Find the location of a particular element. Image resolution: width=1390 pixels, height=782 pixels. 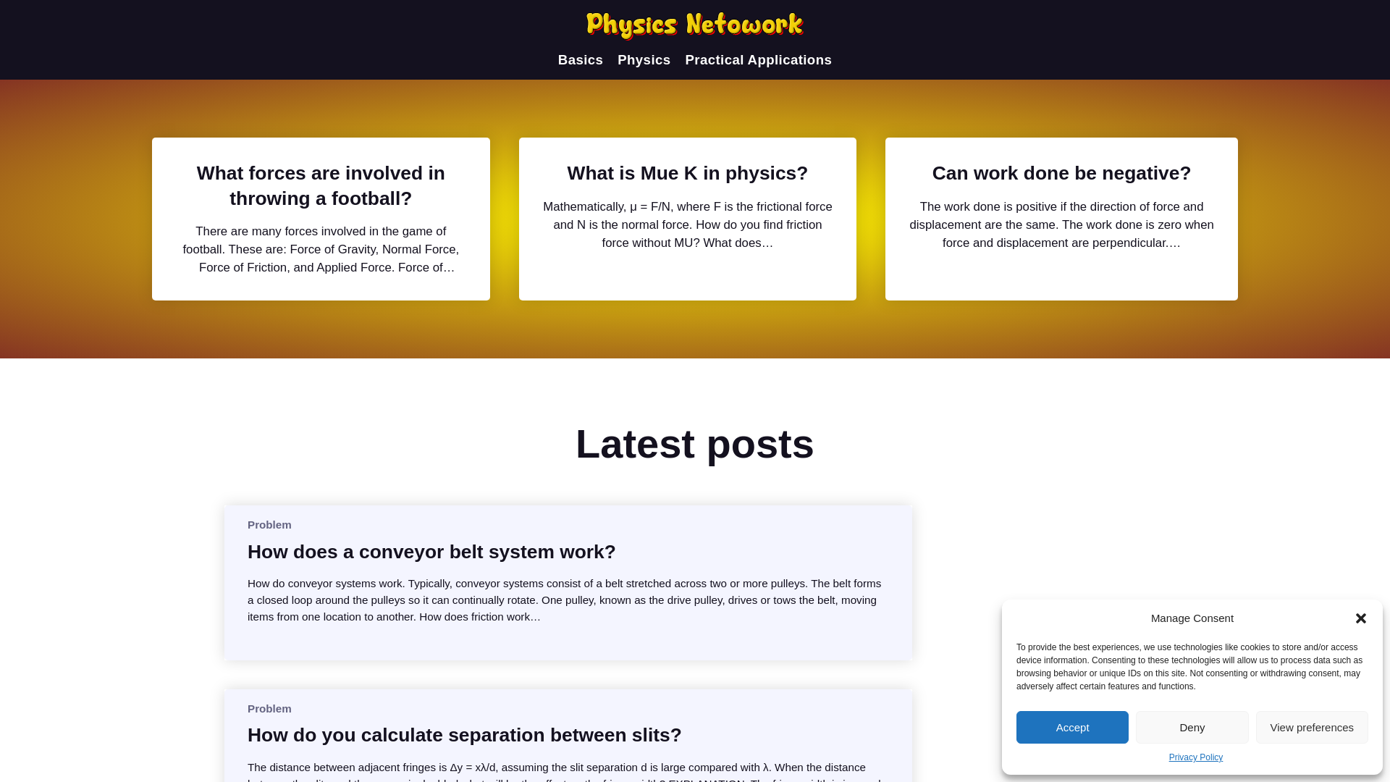

View preferences is located at coordinates (1312, 727).